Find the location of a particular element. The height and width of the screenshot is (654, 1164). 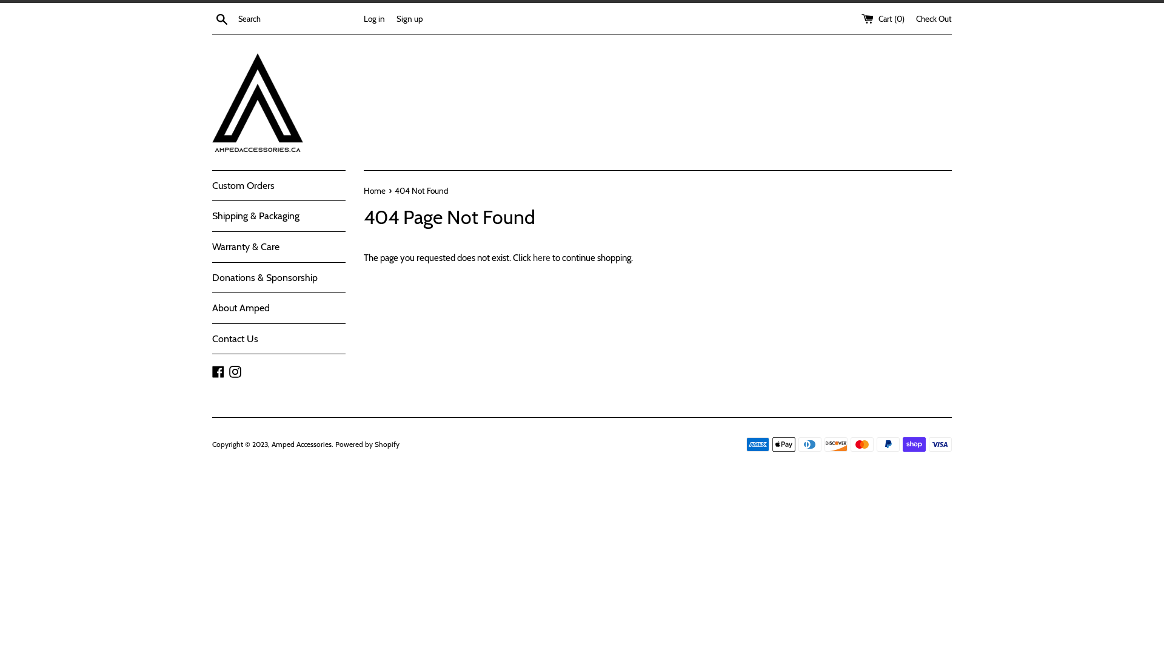

Powered by Shopify is located at coordinates (367, 444).